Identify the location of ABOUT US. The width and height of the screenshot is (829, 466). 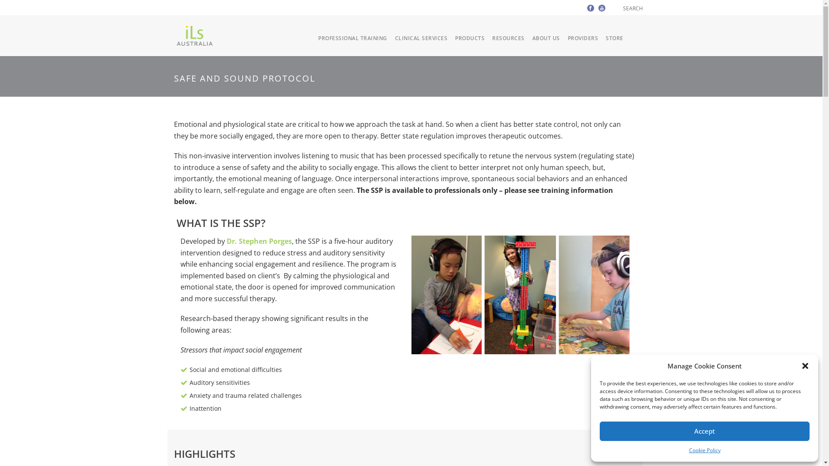
(546, 38).